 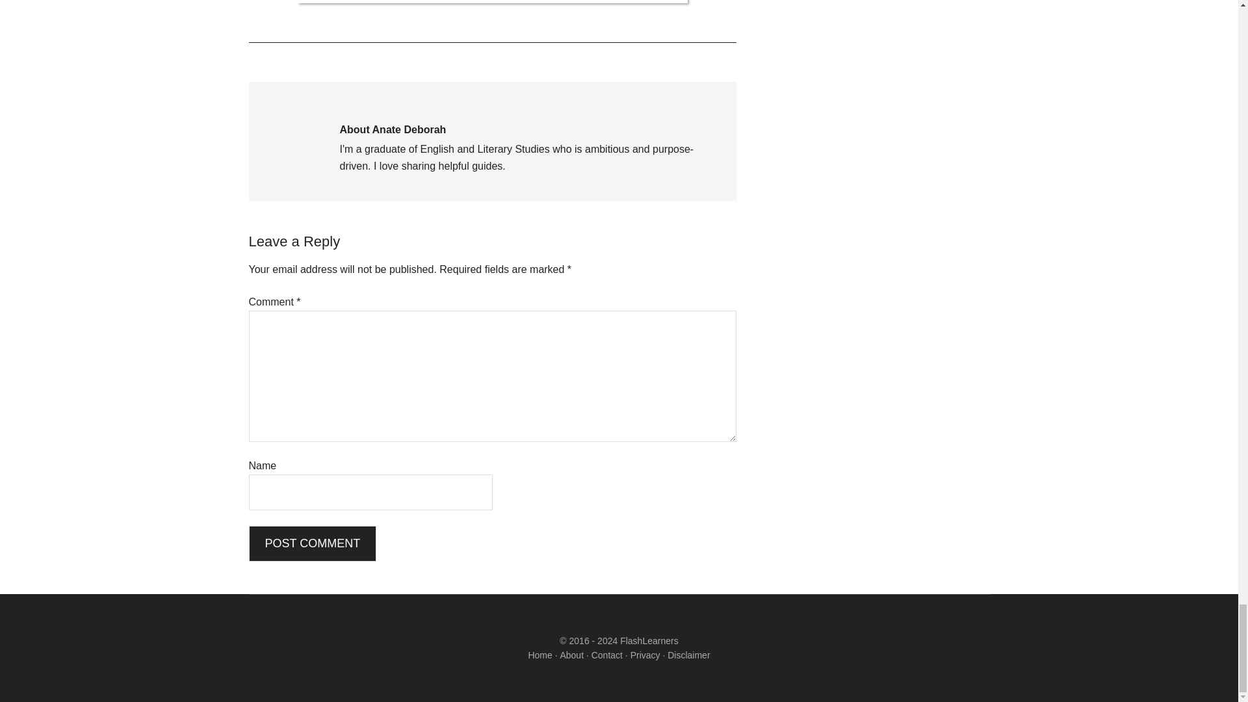 What do you see at coordinates (689, 655) in the screenshot?
I see `Disclaimer` at bounding box center [689, 655].